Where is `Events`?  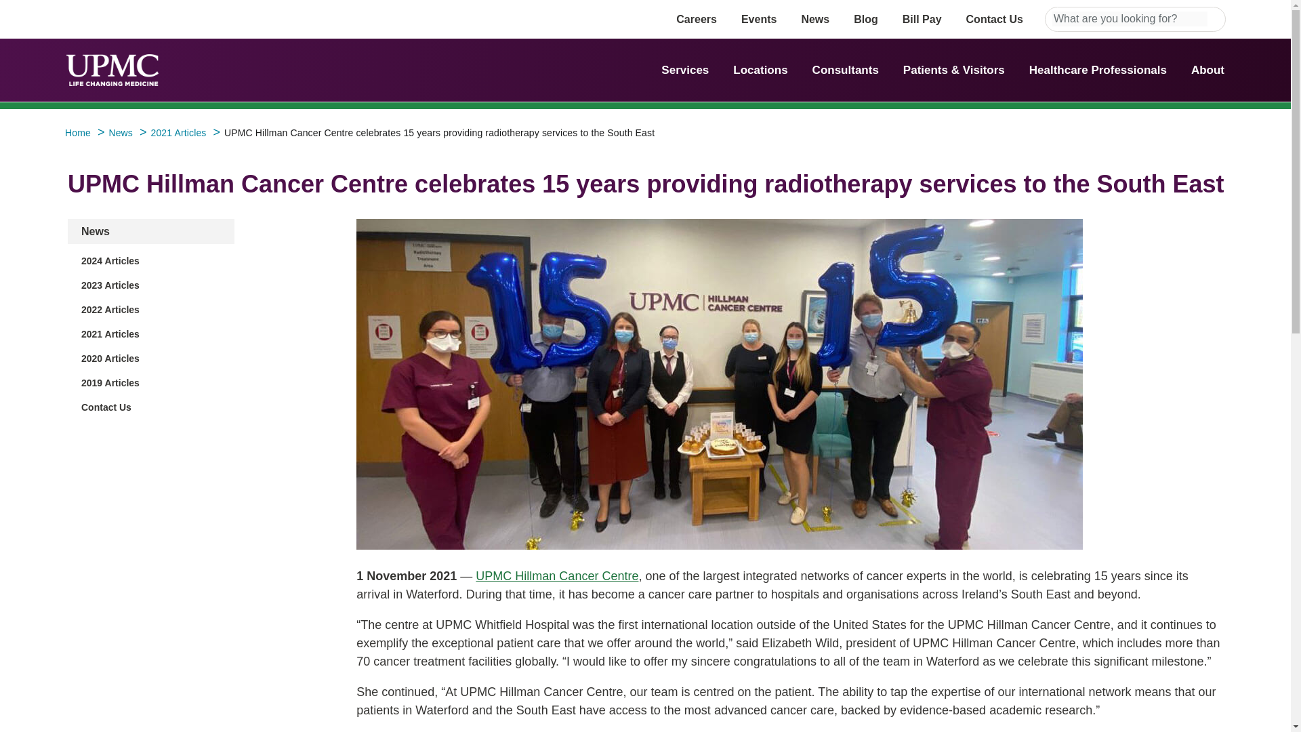
Events is located at coordinates (759, 19).